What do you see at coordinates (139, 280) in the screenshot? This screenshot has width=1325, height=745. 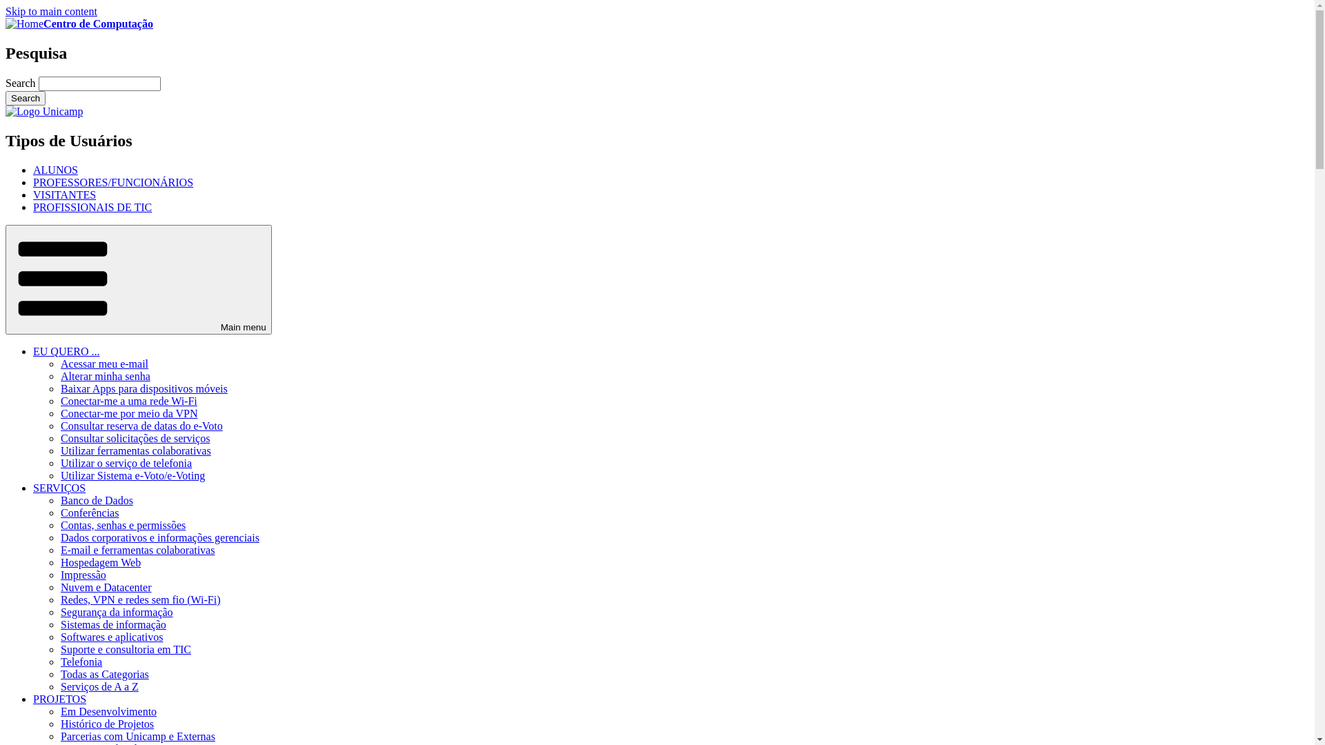 I see `Main menu` at bounding box center [139, 280].